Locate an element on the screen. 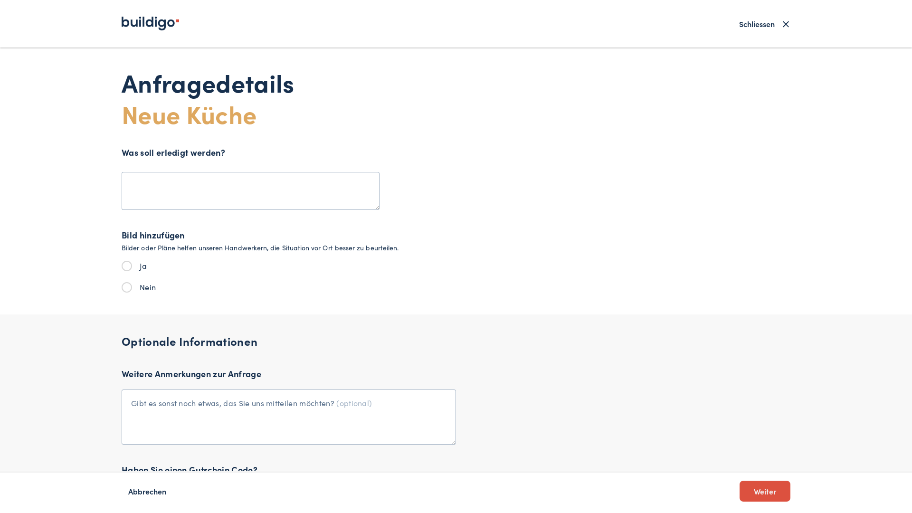 This screenshot has width=912, height=513. Abbrechen is located at coordinates (147, 491).